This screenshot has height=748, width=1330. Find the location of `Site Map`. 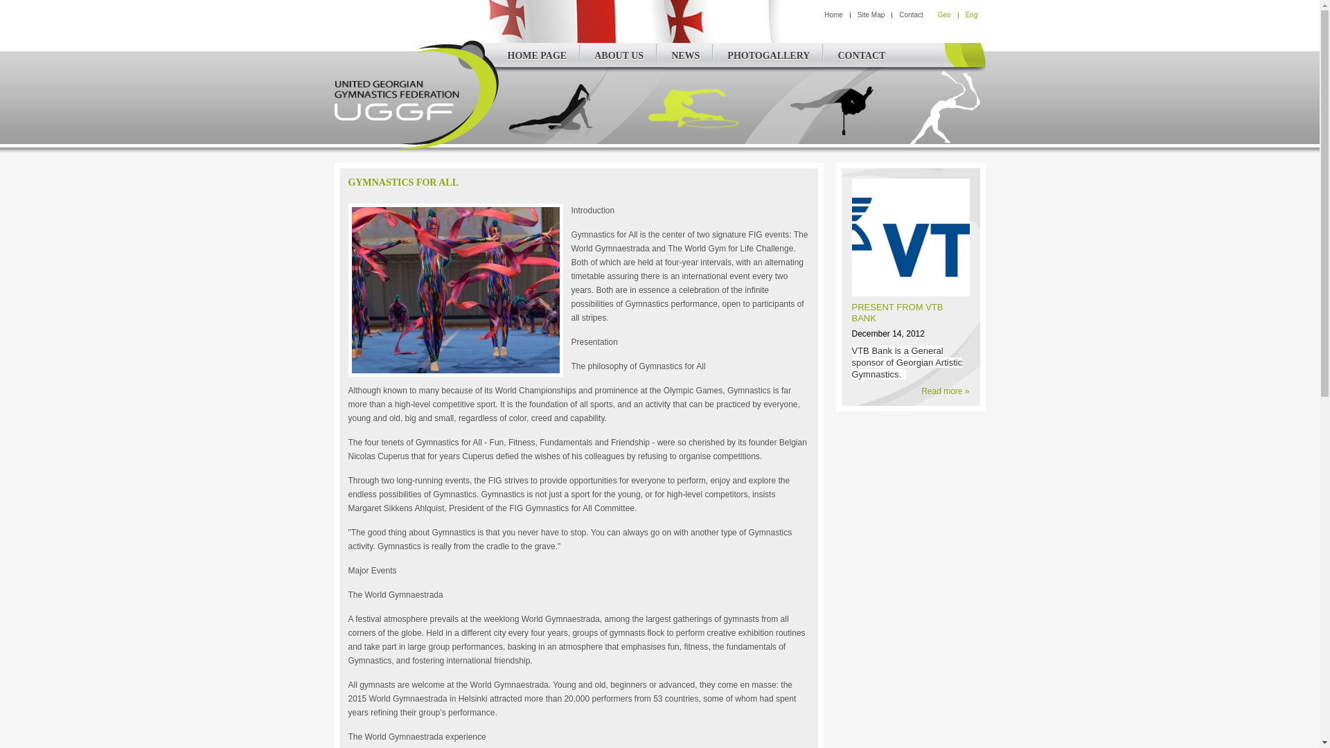

Site Map is located at coordinates (871, 15).